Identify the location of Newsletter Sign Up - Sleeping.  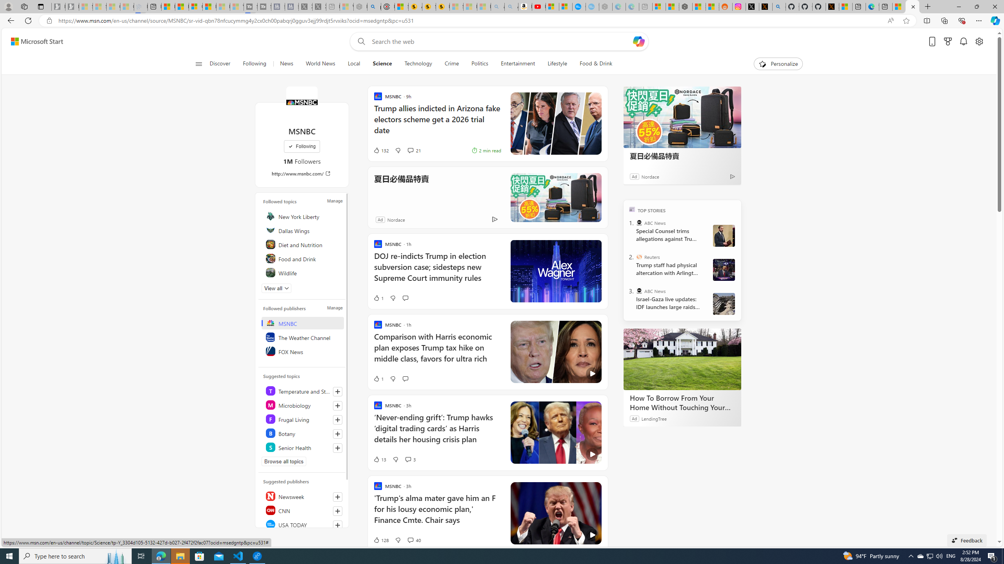
(72, 7).